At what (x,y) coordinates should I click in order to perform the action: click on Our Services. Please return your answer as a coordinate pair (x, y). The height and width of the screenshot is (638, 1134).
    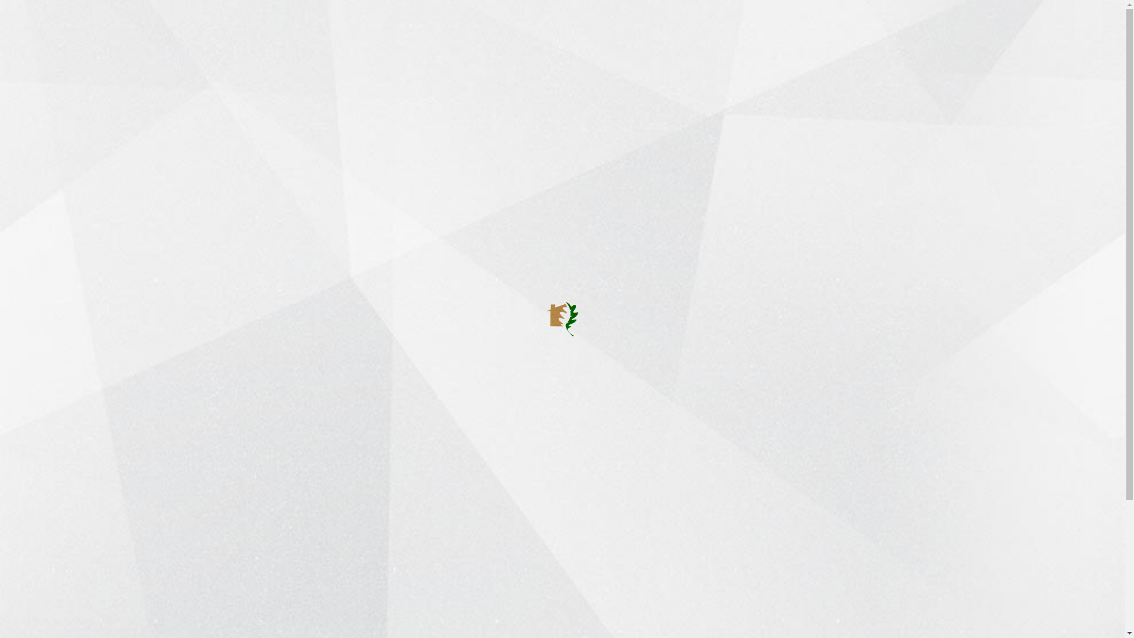
    Looking at the image, I should click on (335, 30).